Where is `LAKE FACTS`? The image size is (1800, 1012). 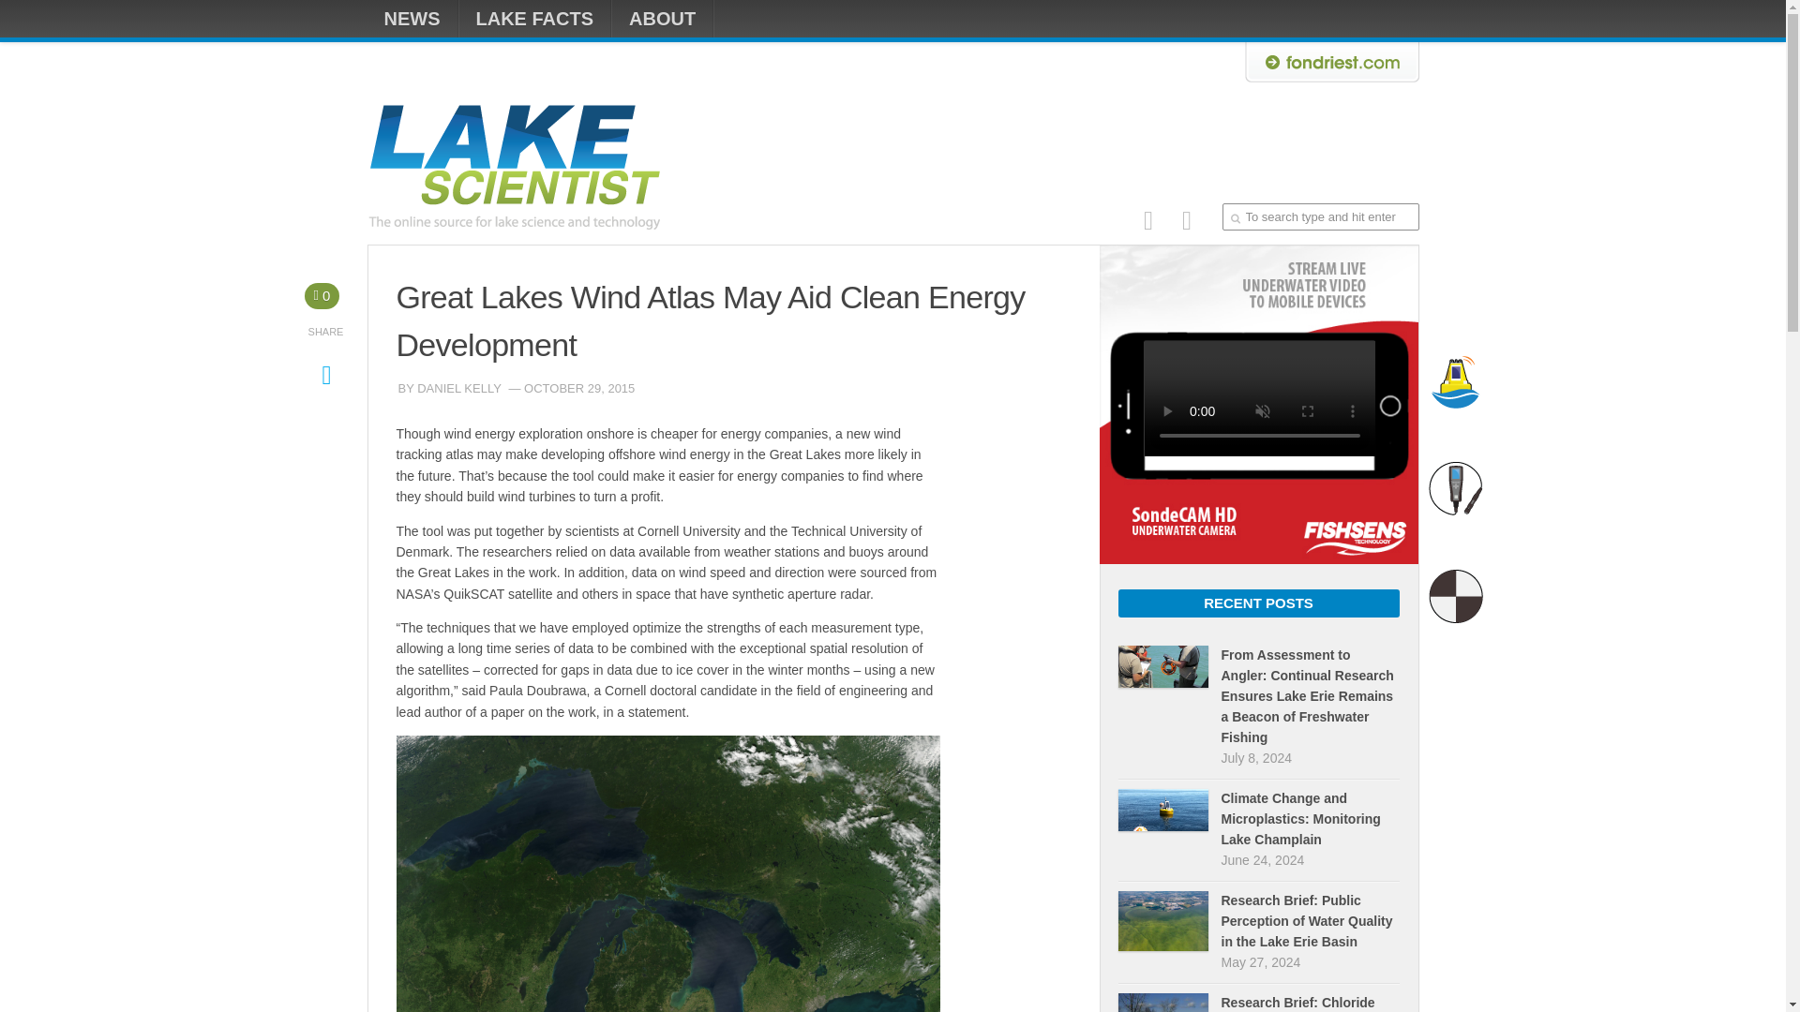 LAKE FACTS is located at coordinates (534, 19).